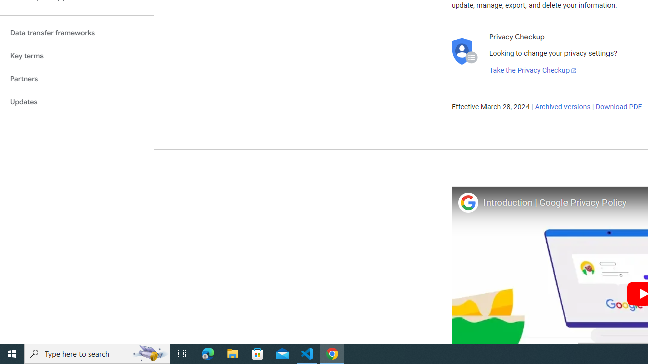 Image resolution: width=648 pixels, height=364 pixels. Describe the element at coordinates (77, 79) in the screenshot. I see `Partners` at that location.